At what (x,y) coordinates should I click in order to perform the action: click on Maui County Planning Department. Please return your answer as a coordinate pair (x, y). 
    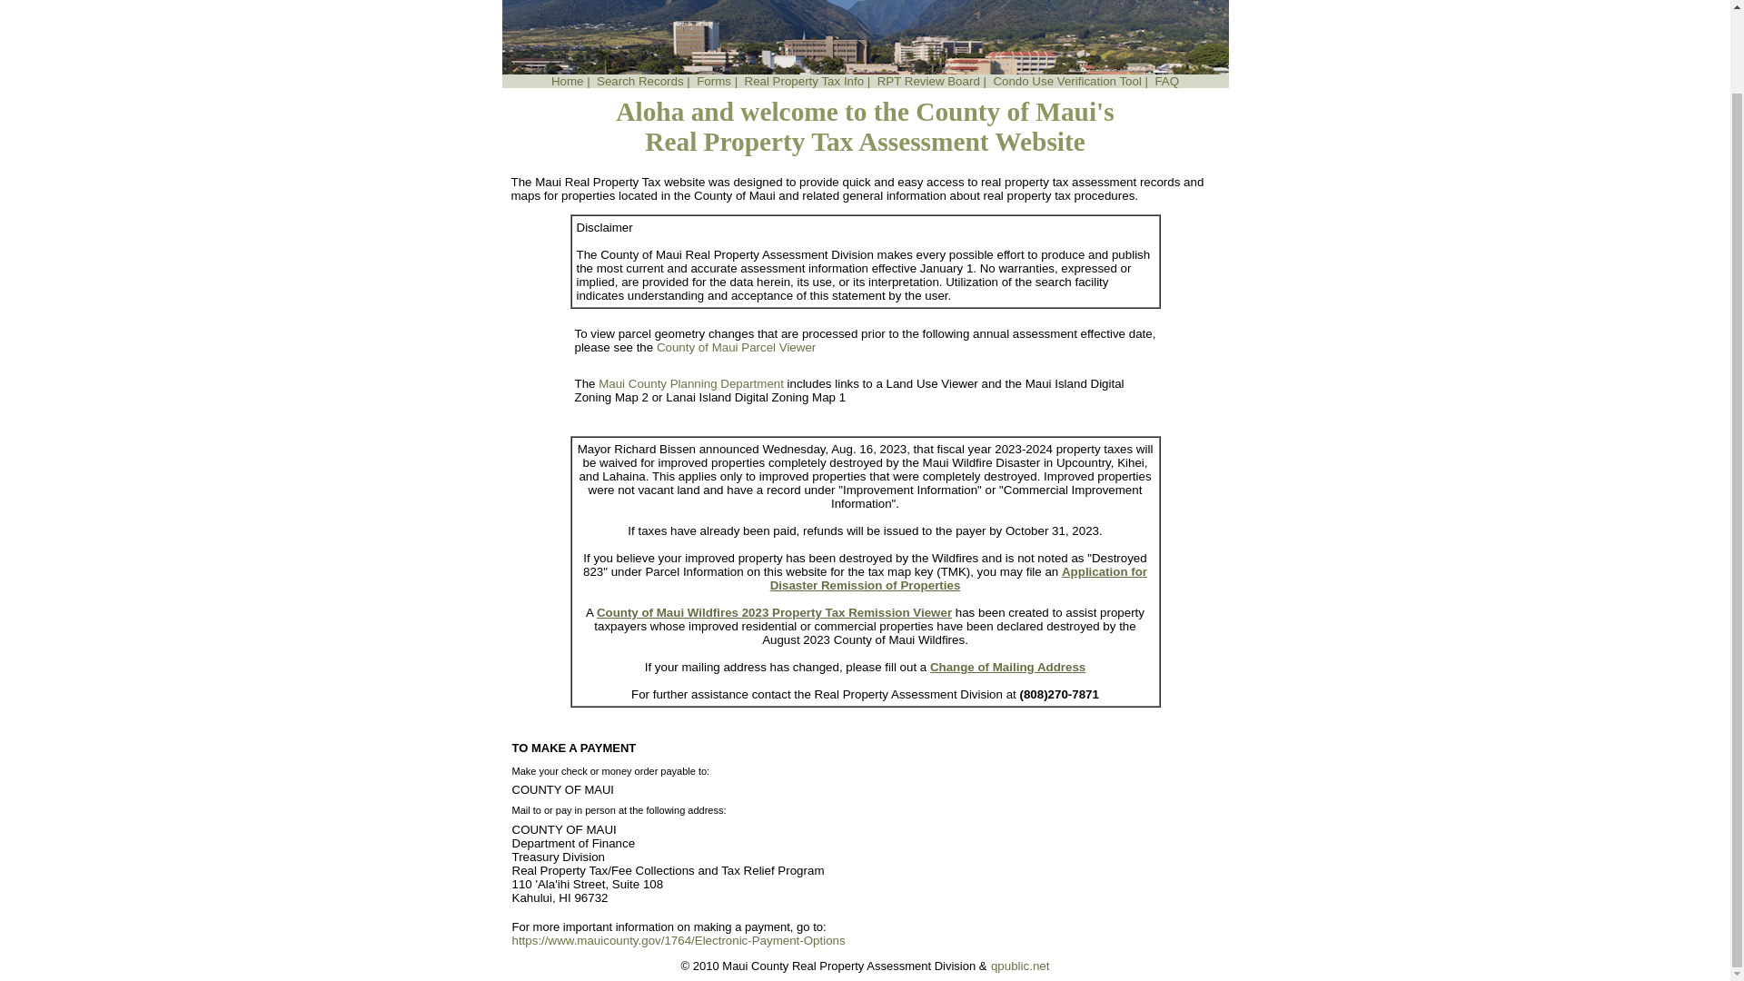
    Looking at the image, I should click on (690, 383).